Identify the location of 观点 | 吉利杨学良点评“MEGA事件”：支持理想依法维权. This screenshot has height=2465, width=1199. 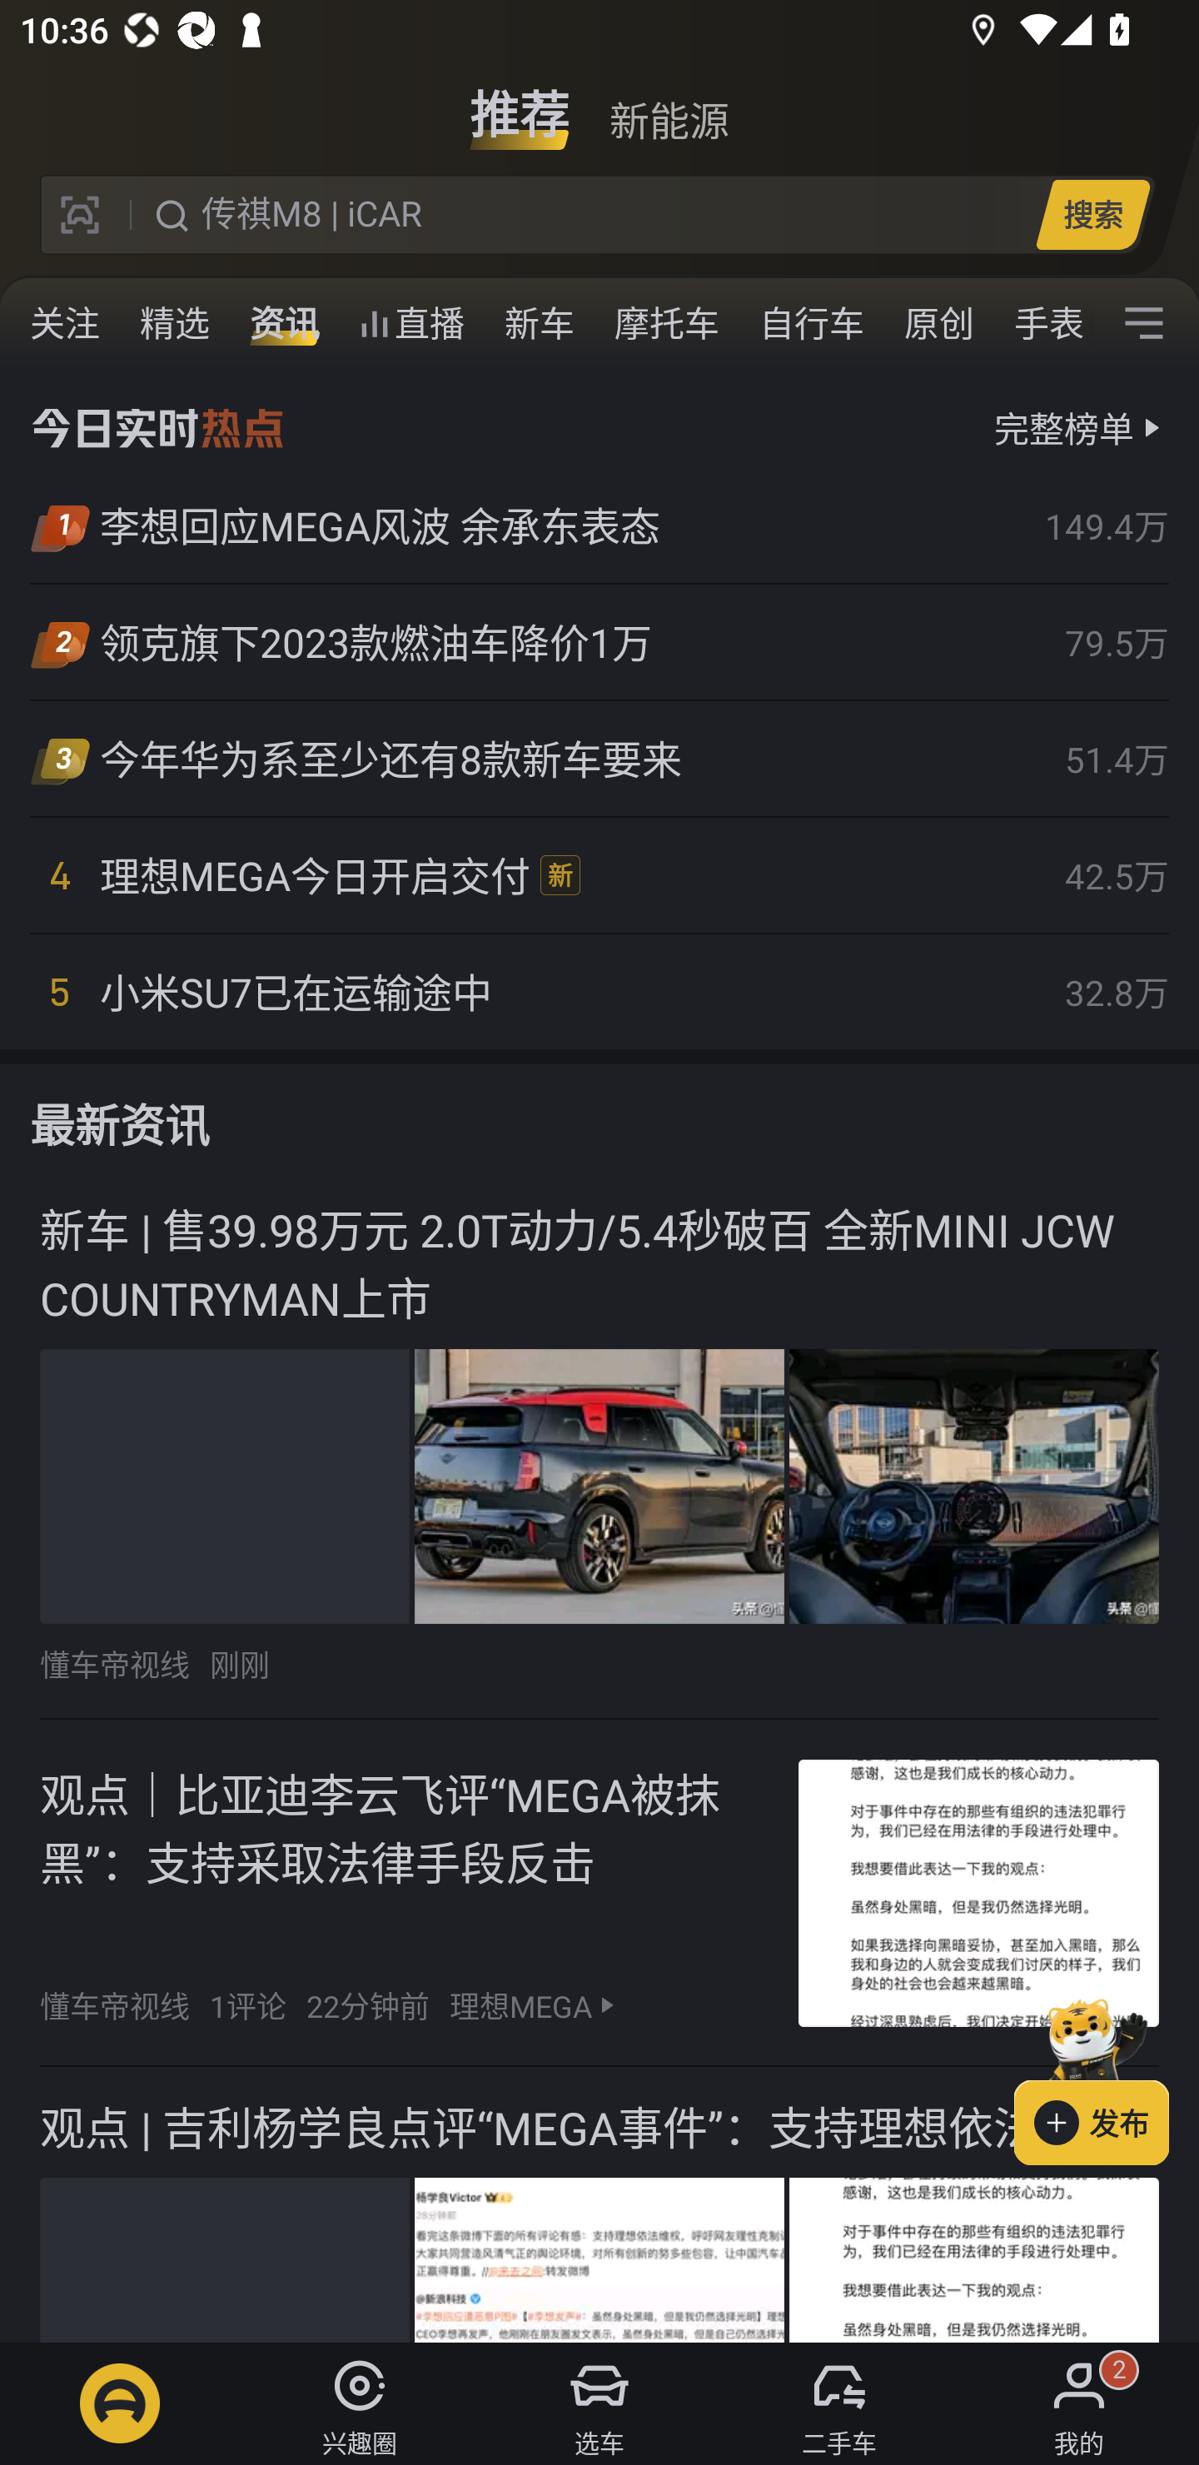
(599, 2205).